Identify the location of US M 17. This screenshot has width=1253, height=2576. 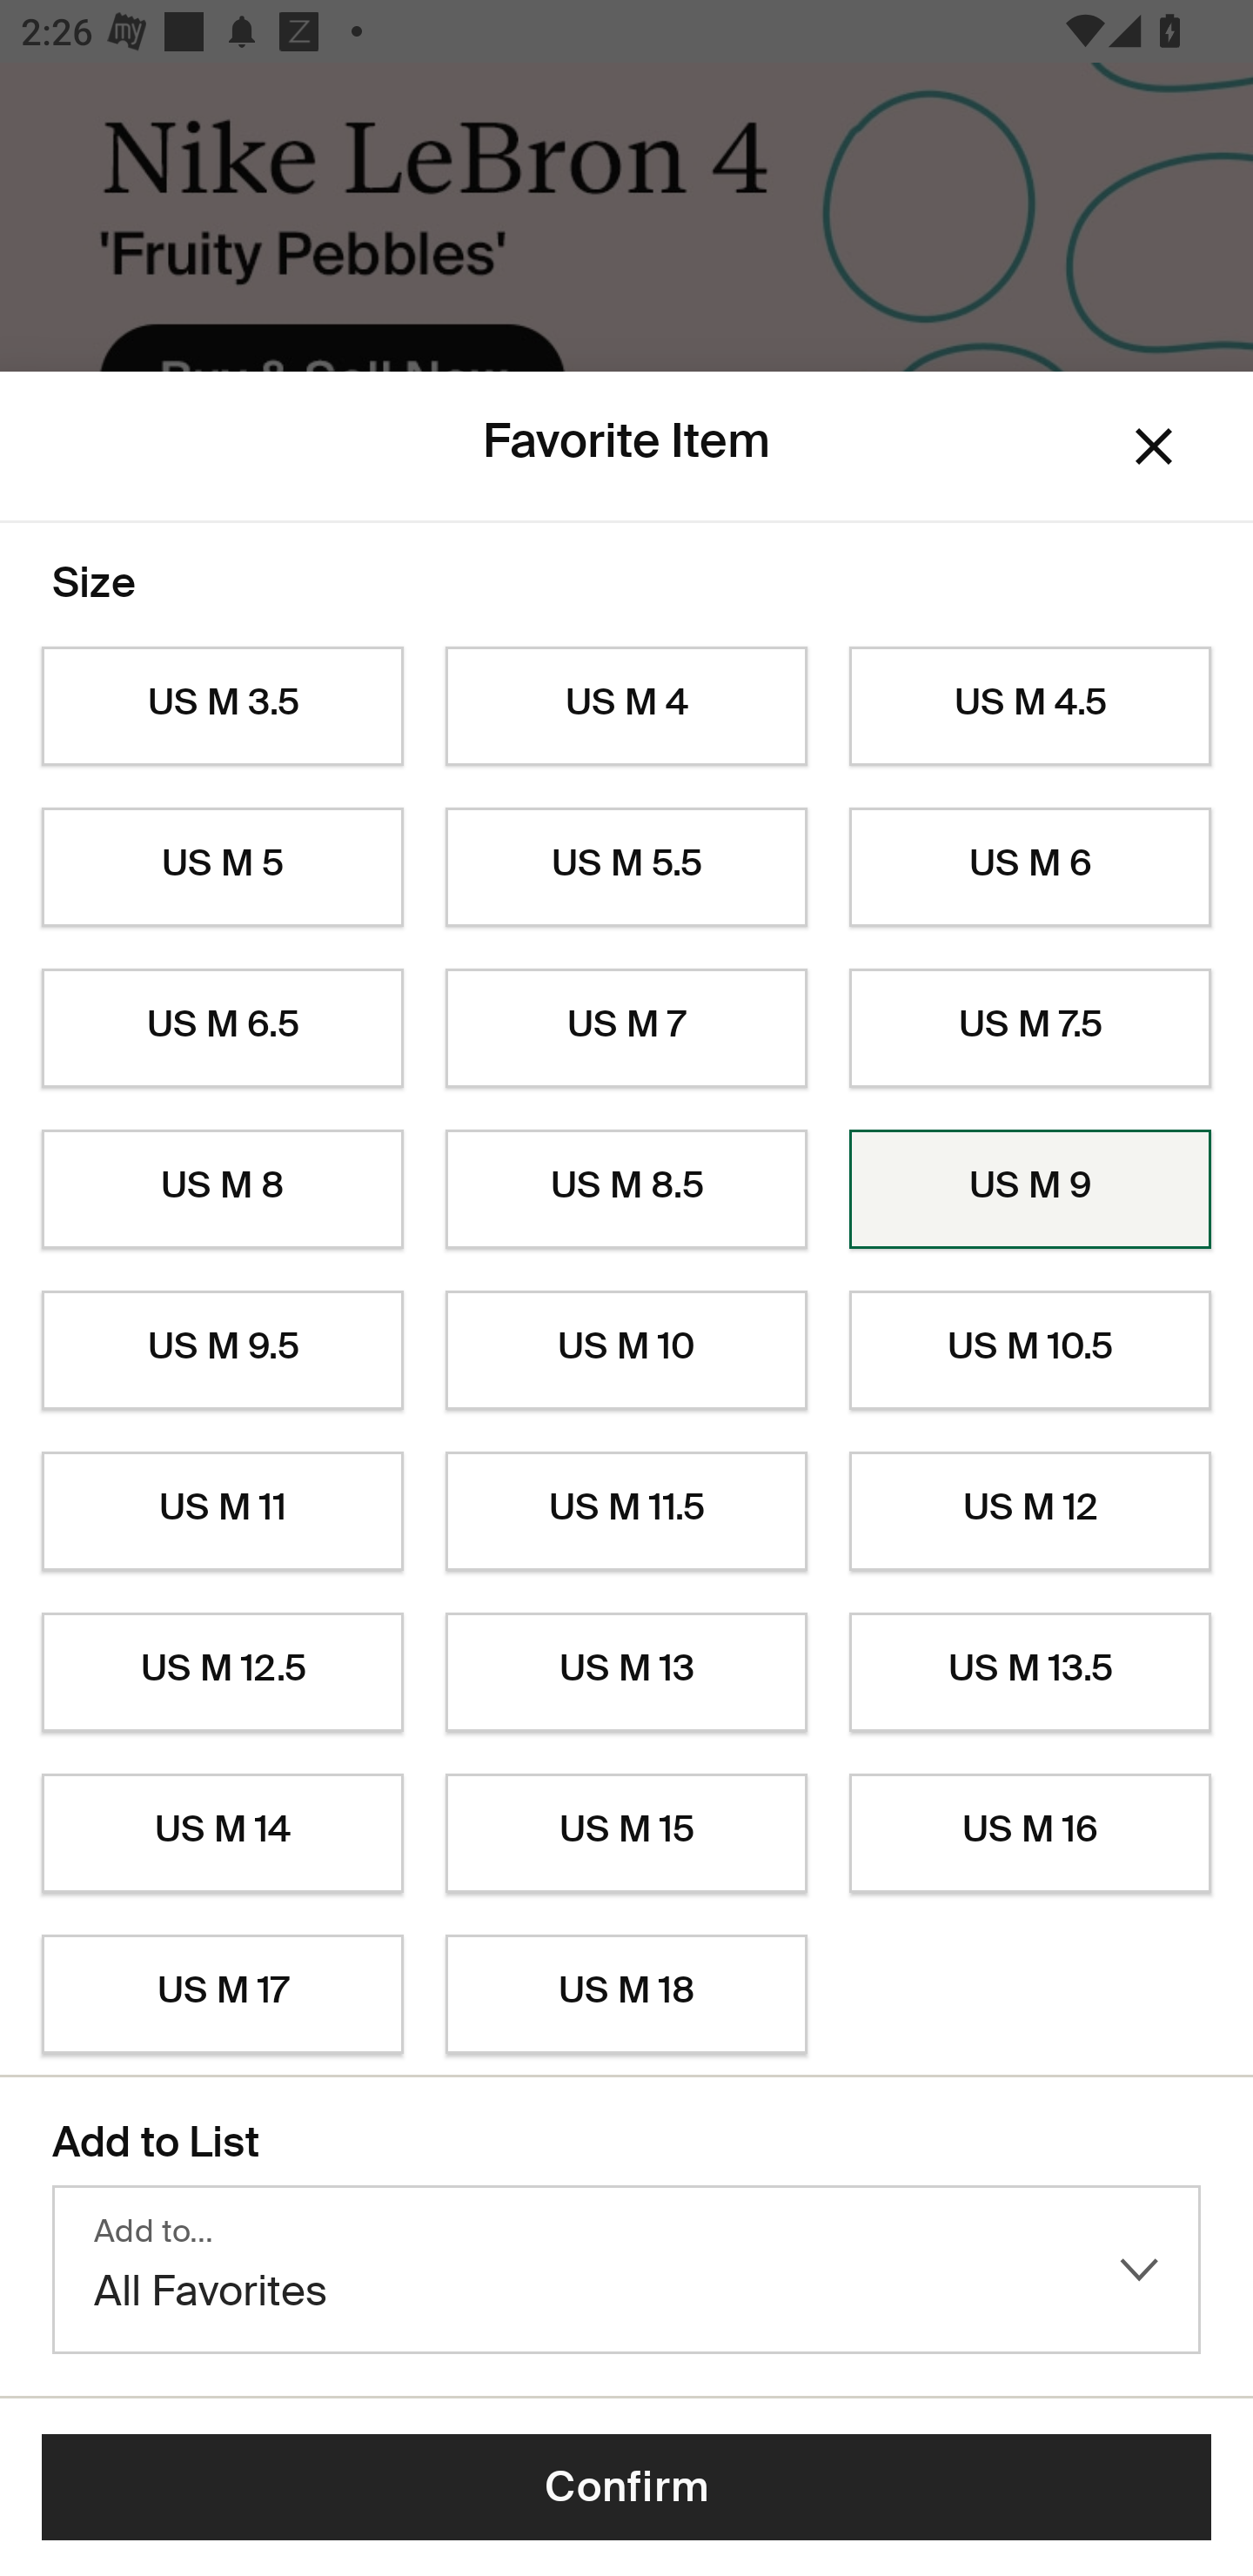
(222, 1995).